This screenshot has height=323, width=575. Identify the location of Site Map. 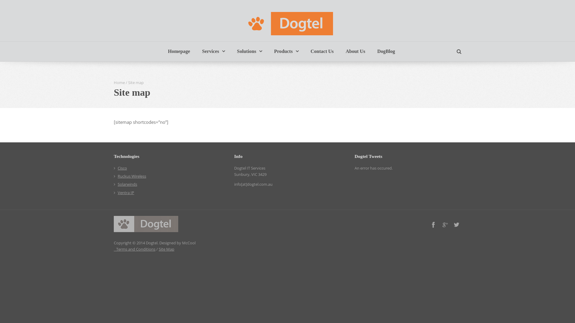
(167, 249).